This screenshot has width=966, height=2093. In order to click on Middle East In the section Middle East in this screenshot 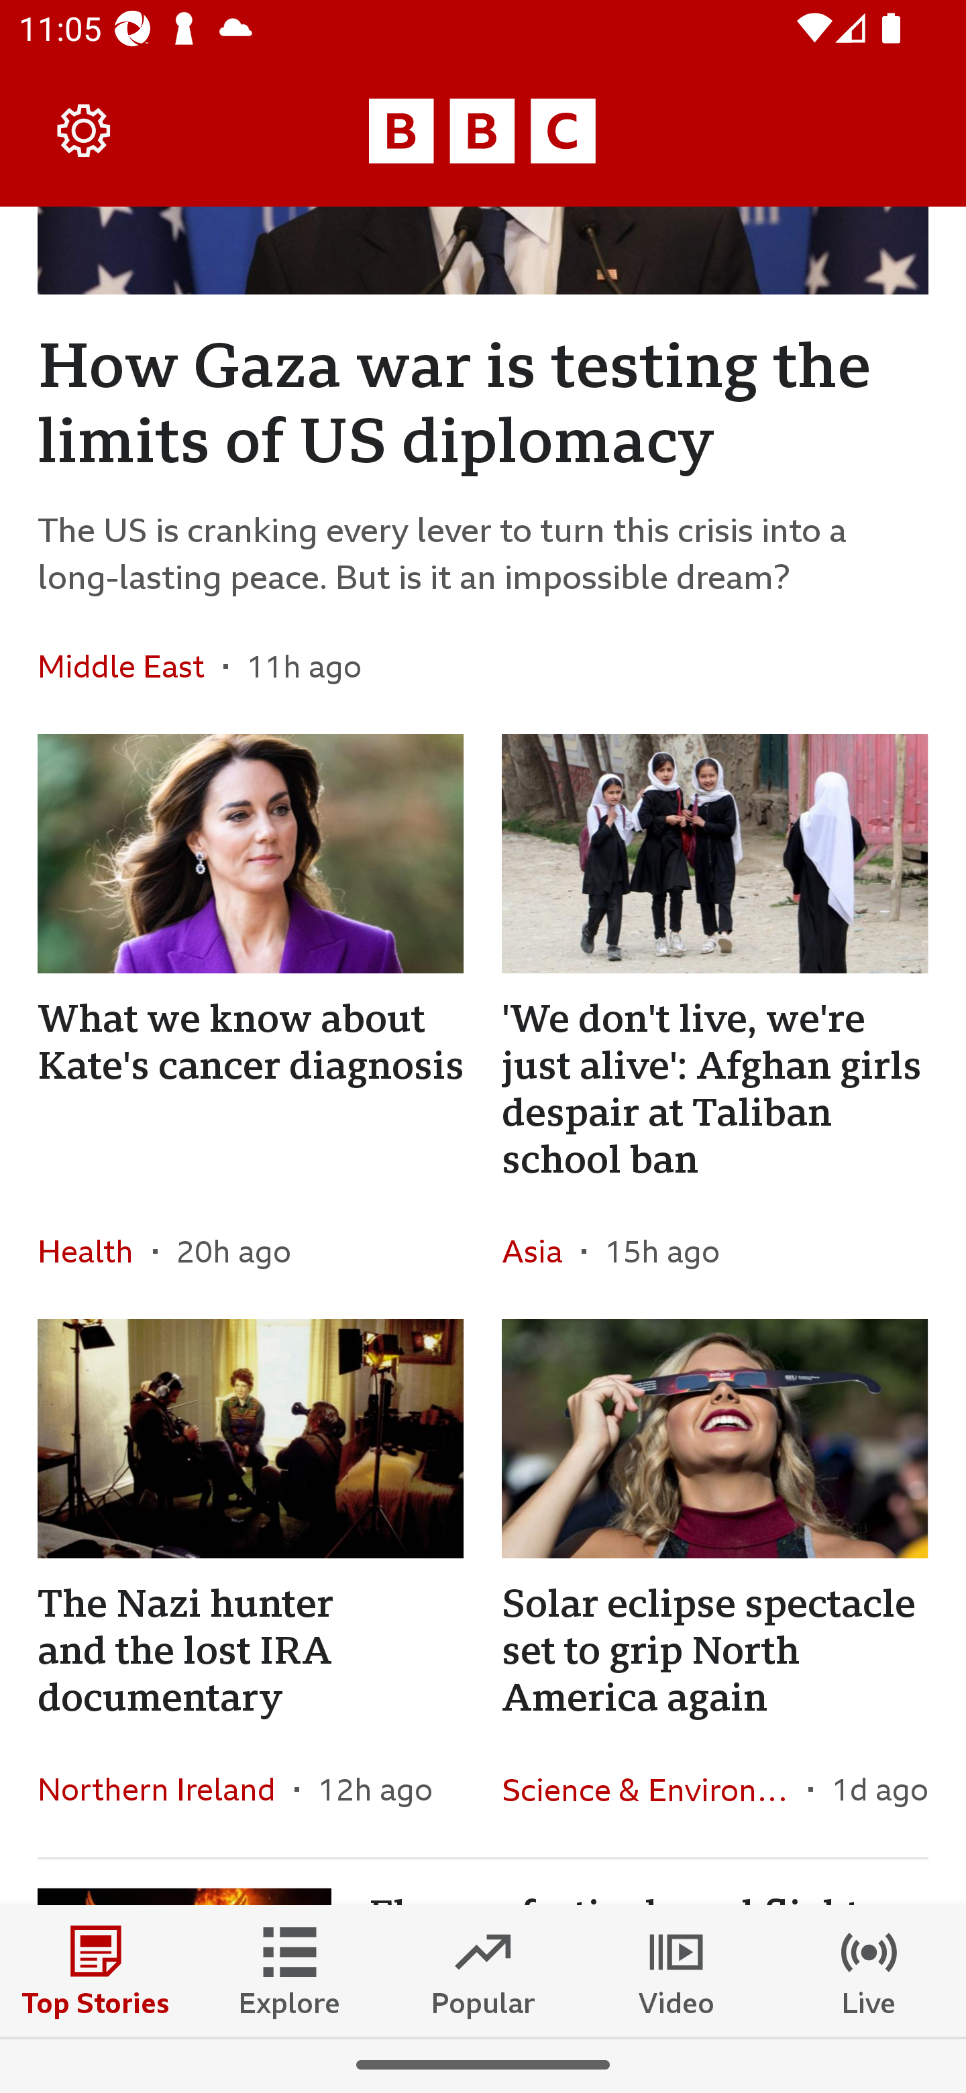, I will do `click(130, 667)`.